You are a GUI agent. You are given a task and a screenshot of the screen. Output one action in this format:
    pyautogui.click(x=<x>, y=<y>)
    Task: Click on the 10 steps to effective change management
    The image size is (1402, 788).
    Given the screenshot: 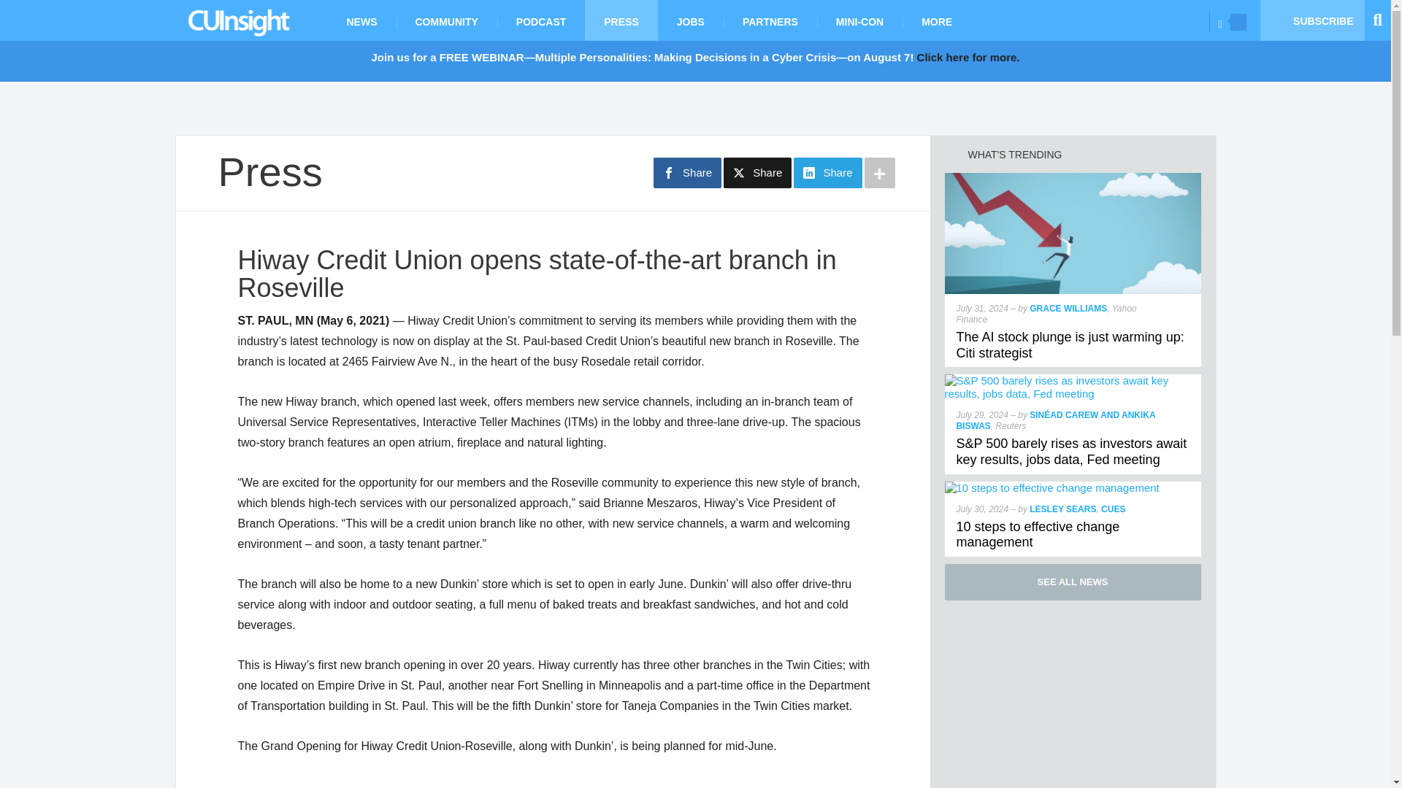 What is the action you would take?
    pyautogui.click(x=1051, y=487)
    